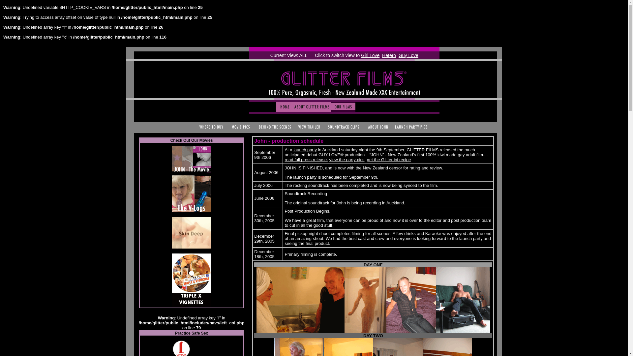 This screenshot has width=633, height=356. I want to click on Hetero, so click(389, 55).